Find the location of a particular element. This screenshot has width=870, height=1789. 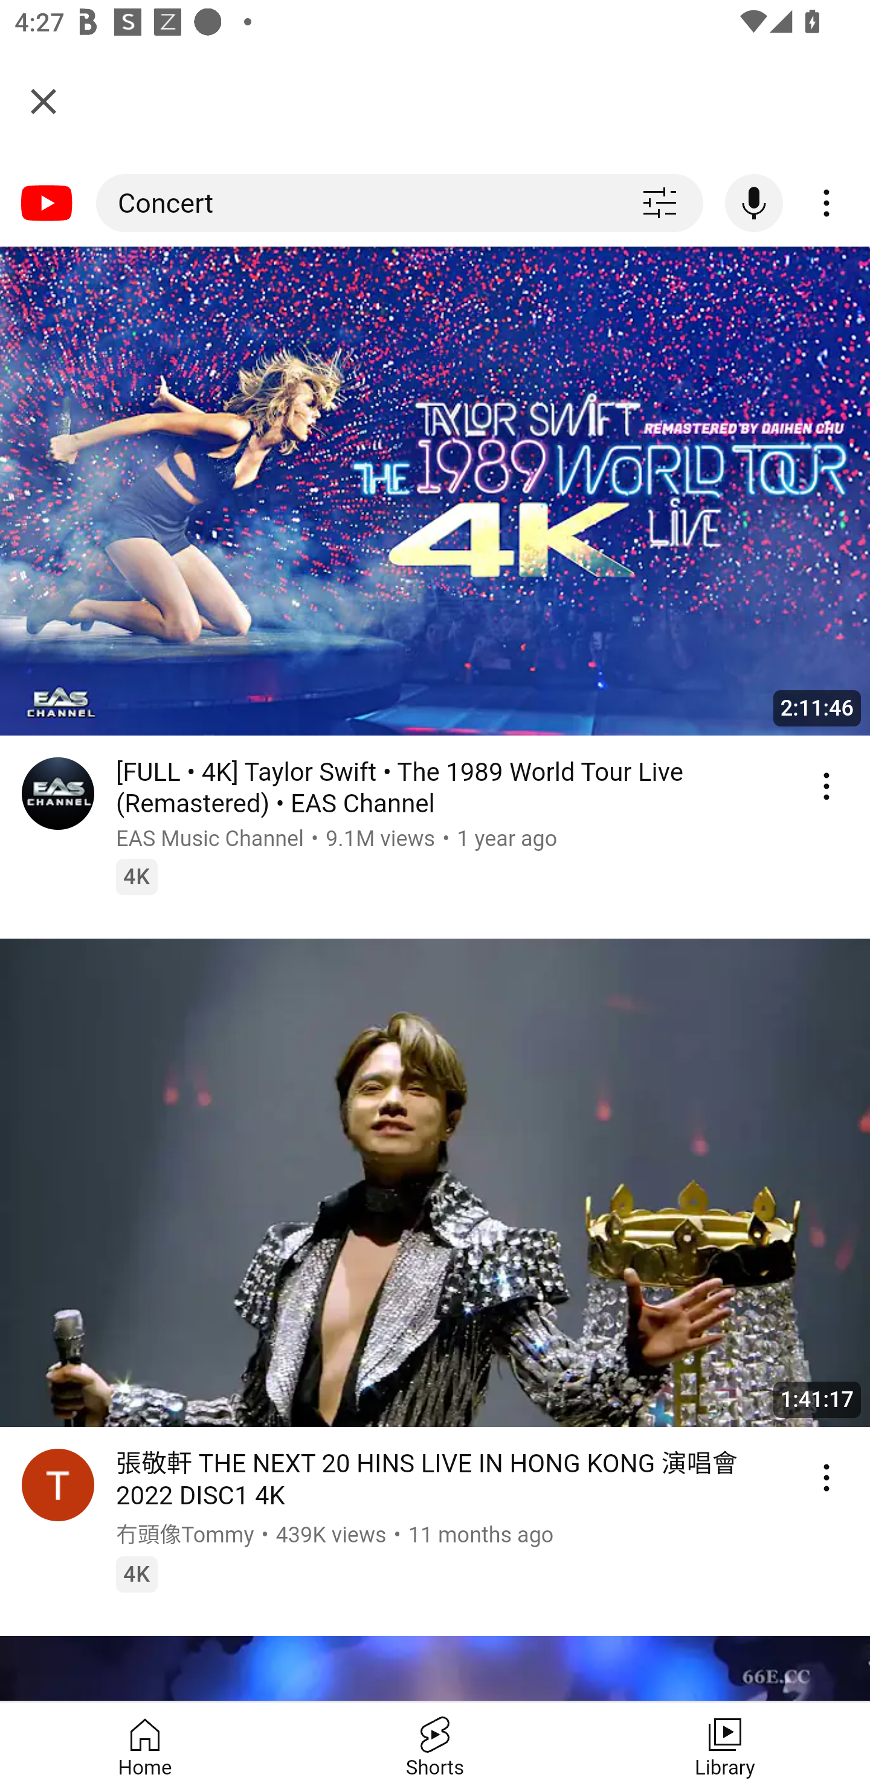

Go to channel is located at coordinates (58, 1487).